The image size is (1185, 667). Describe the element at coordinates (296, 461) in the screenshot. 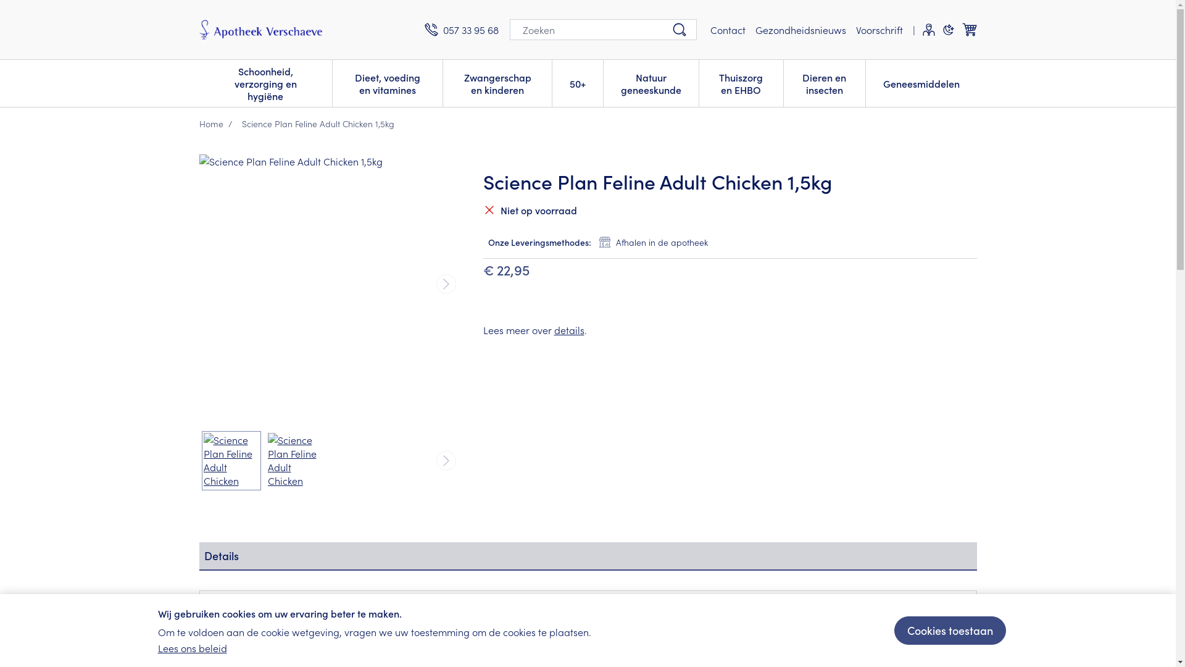

I see `Science Plan Feline Adult Chicken 1,5kg 1` at that location.